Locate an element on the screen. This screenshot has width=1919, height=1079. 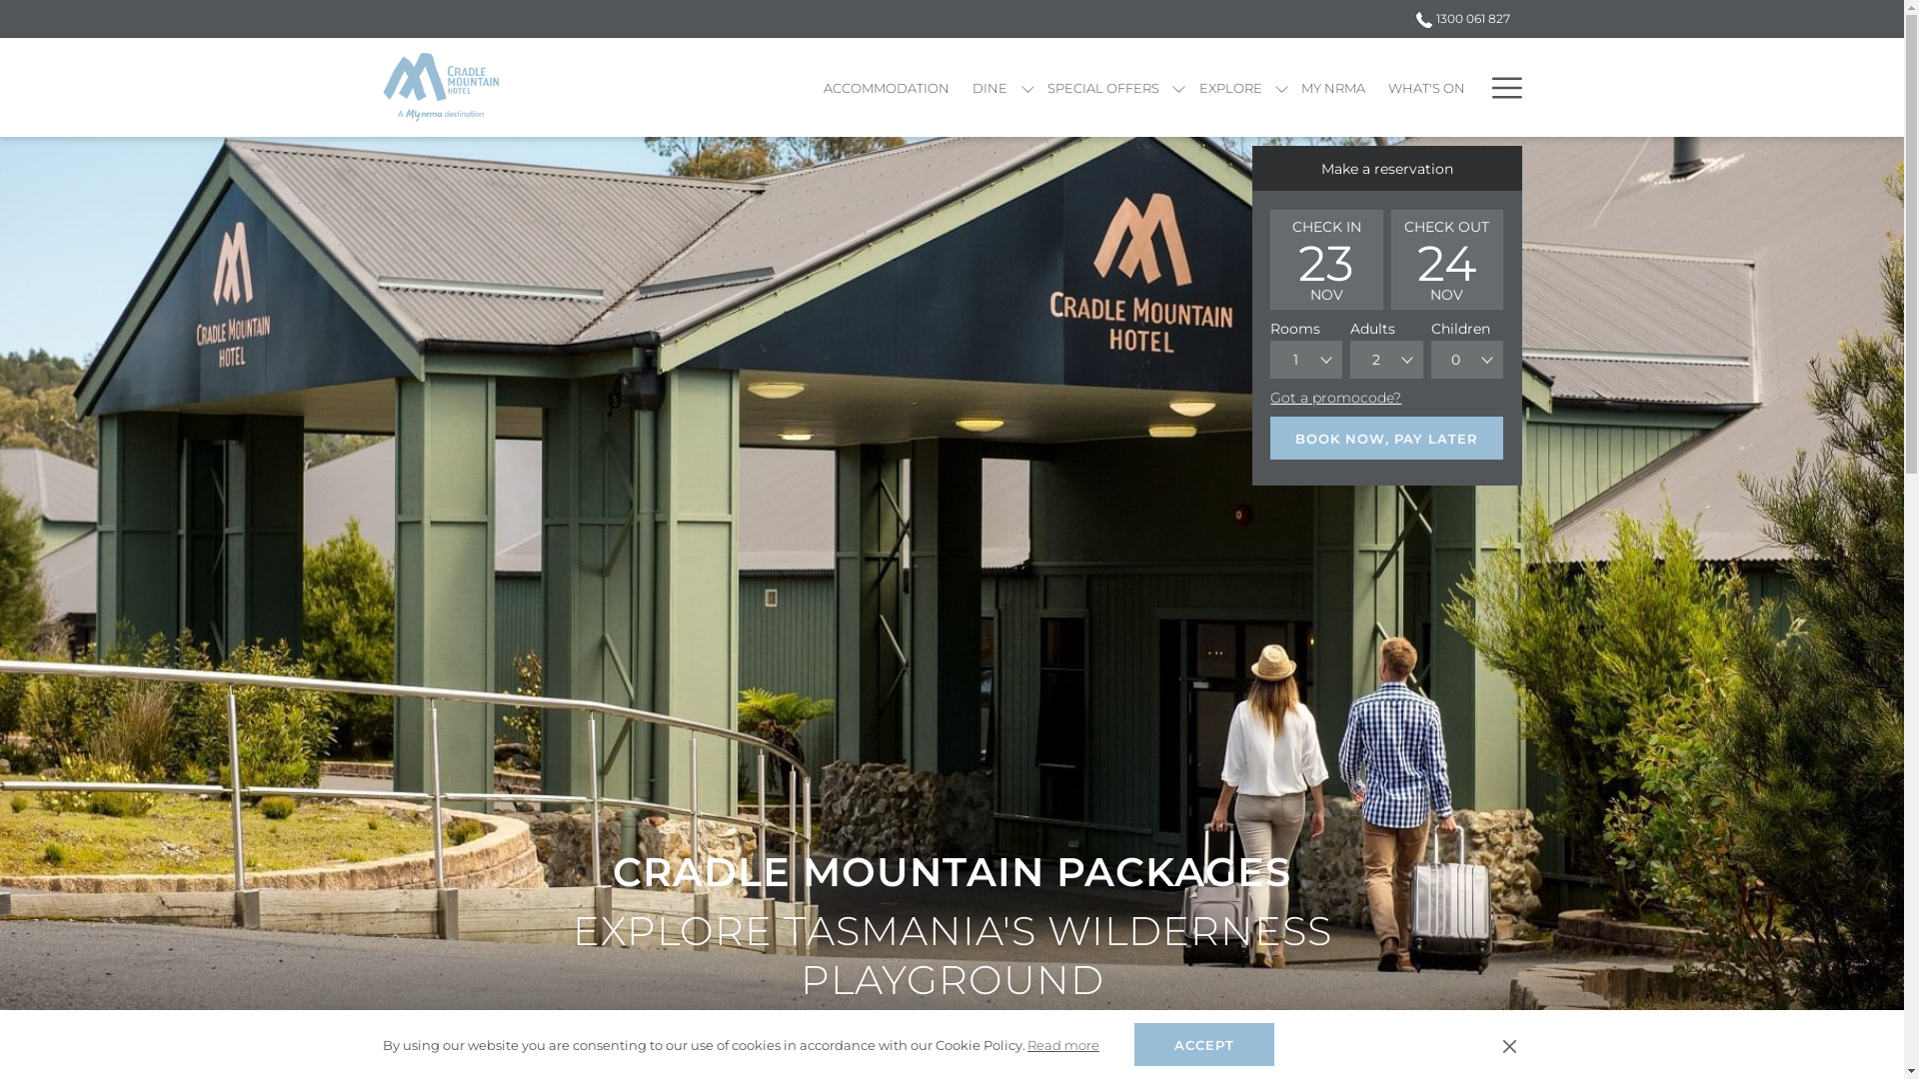
MY NRMA is located at coordinates (1333, 88).